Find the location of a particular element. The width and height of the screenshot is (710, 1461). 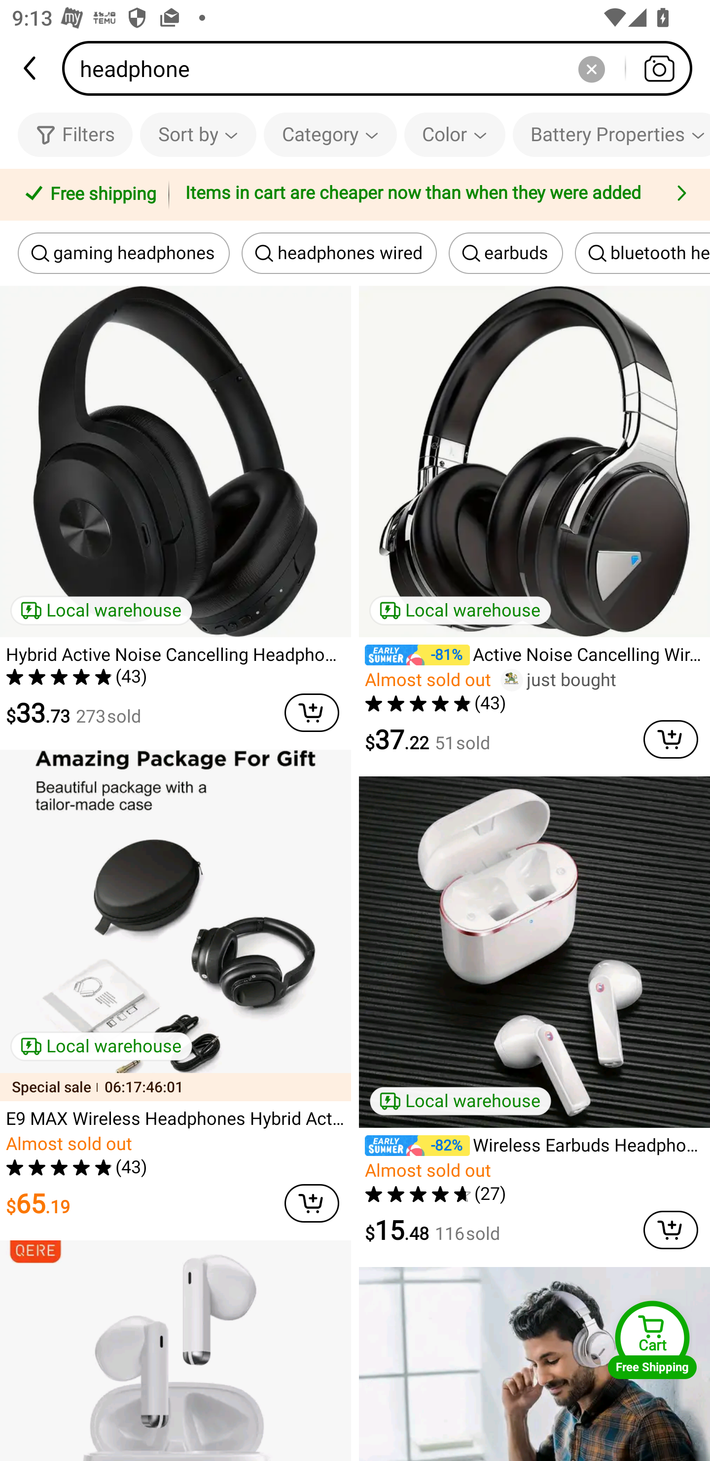

bluetooth headphones is located at coordinates (642, 253).